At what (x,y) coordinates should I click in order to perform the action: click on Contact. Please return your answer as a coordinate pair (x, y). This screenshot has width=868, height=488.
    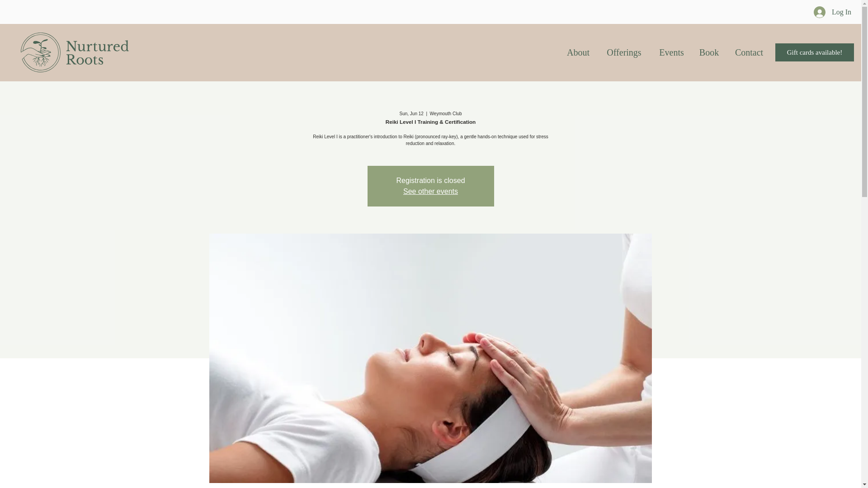
    Looking at the image, I should click on (749, 52).